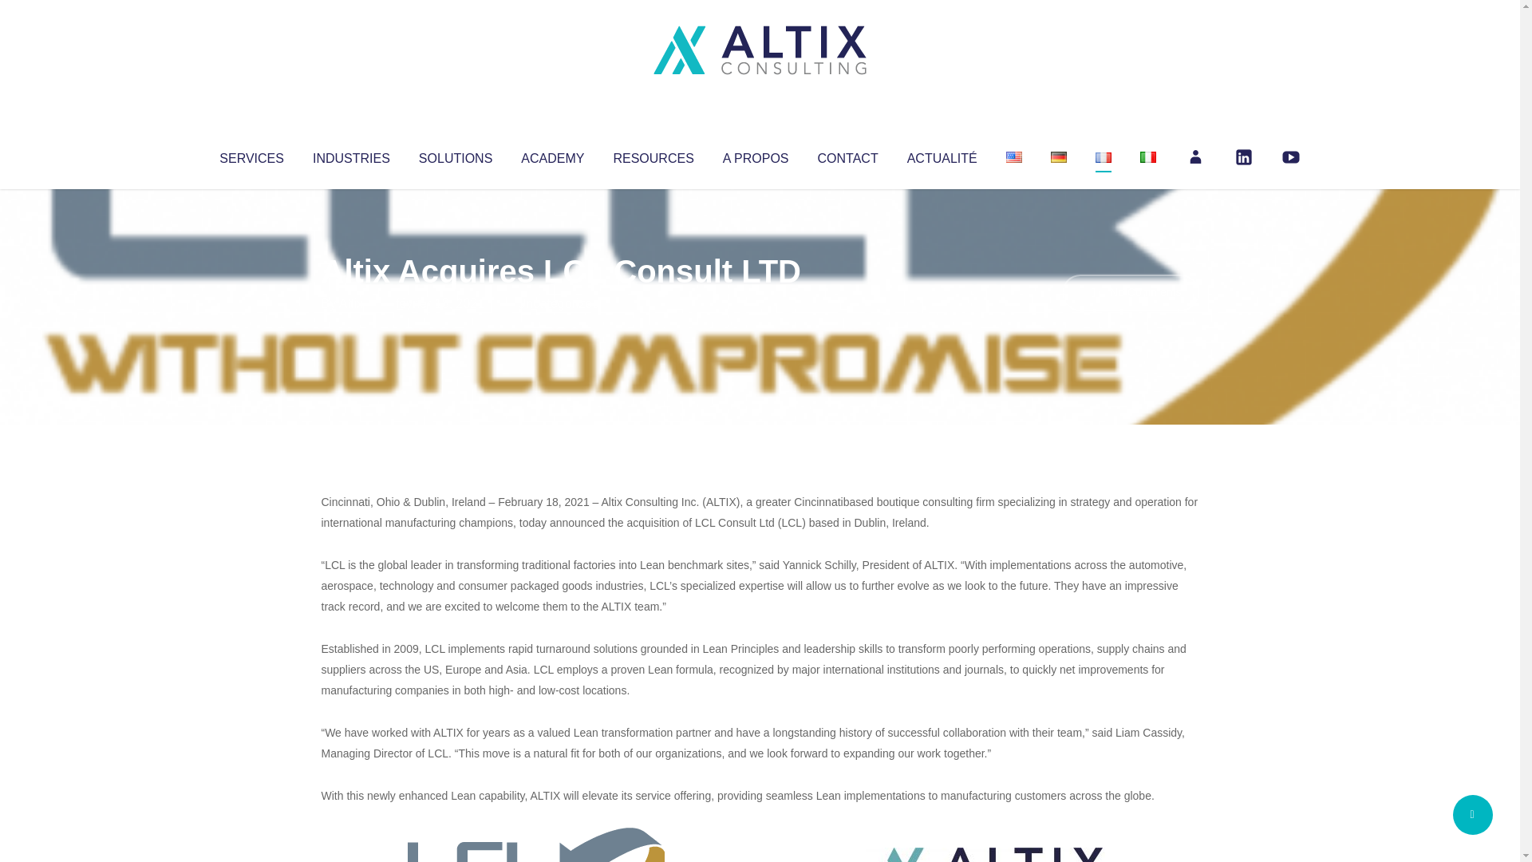  I want to click on SERVICES, so click(251, 155).